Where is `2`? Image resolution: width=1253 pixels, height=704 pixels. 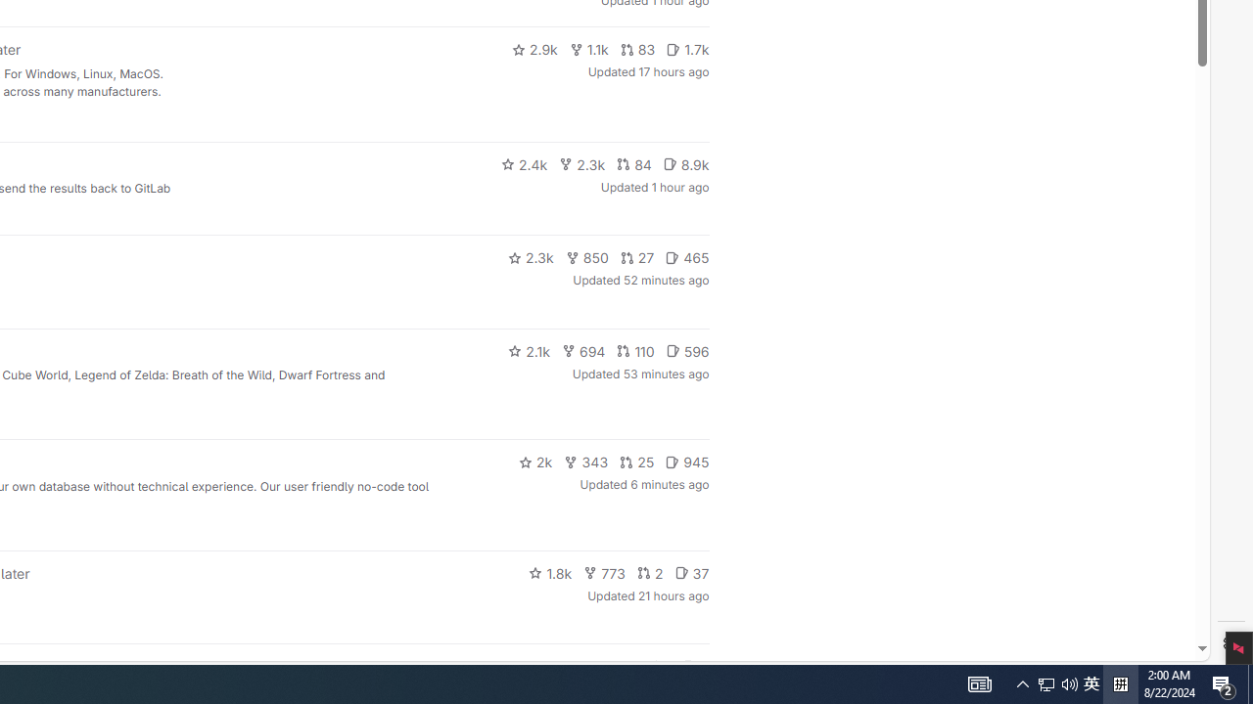 2 is located at coordinates (650, 573).